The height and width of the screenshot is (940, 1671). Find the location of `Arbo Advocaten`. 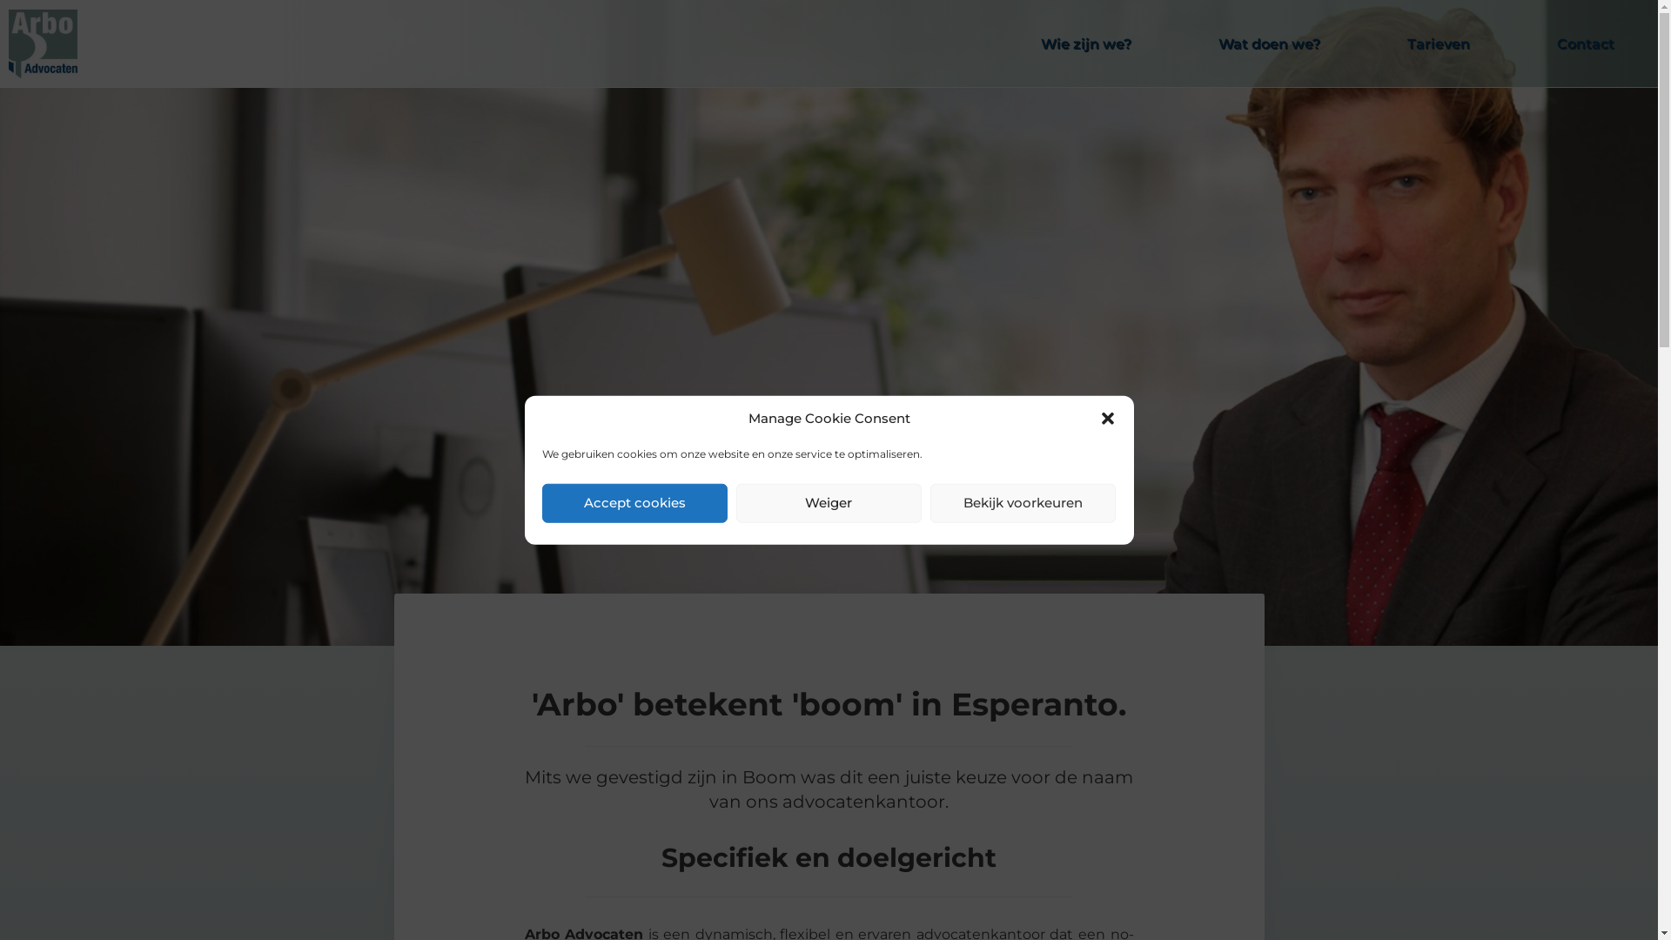

Arbo Advocaten is located at coordinates (47, 44).